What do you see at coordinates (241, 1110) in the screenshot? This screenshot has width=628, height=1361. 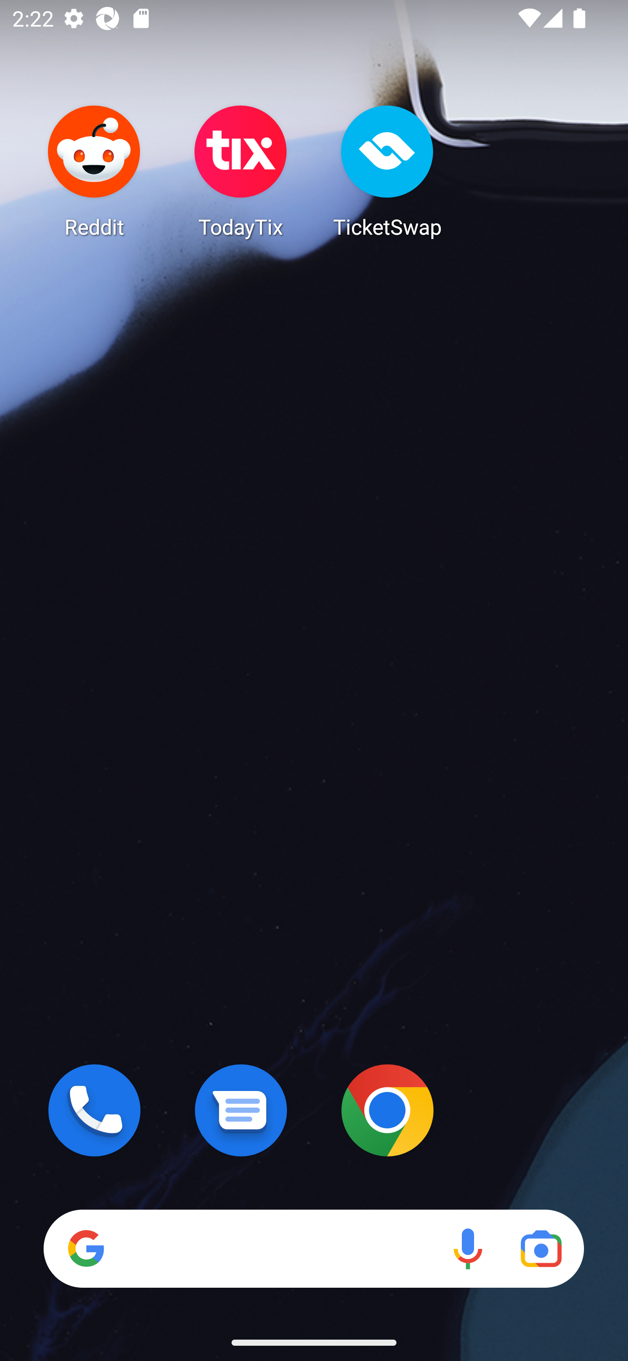 I see `Messages` at bounding box center [241, 1110].